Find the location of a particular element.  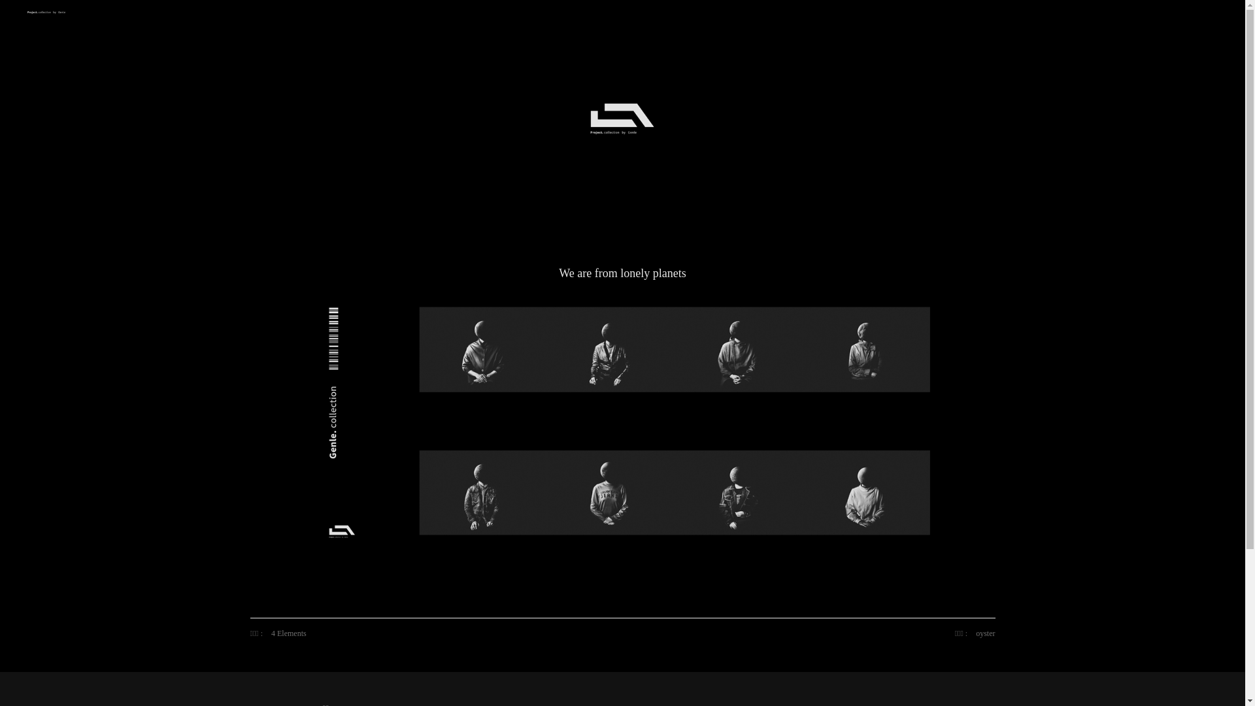

oyster is located at coordinates (986, 633).